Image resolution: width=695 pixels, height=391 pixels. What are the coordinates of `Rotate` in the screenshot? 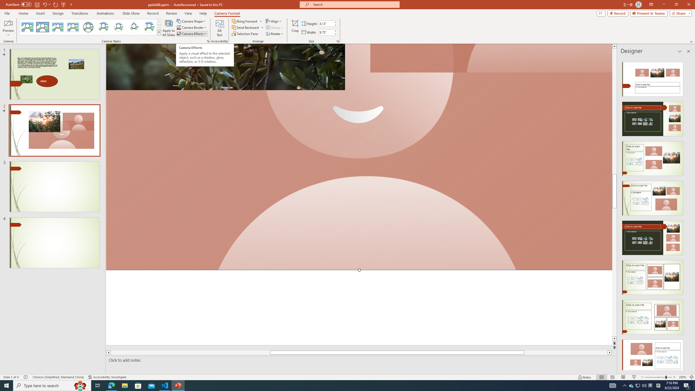 It's located at (275, 34).